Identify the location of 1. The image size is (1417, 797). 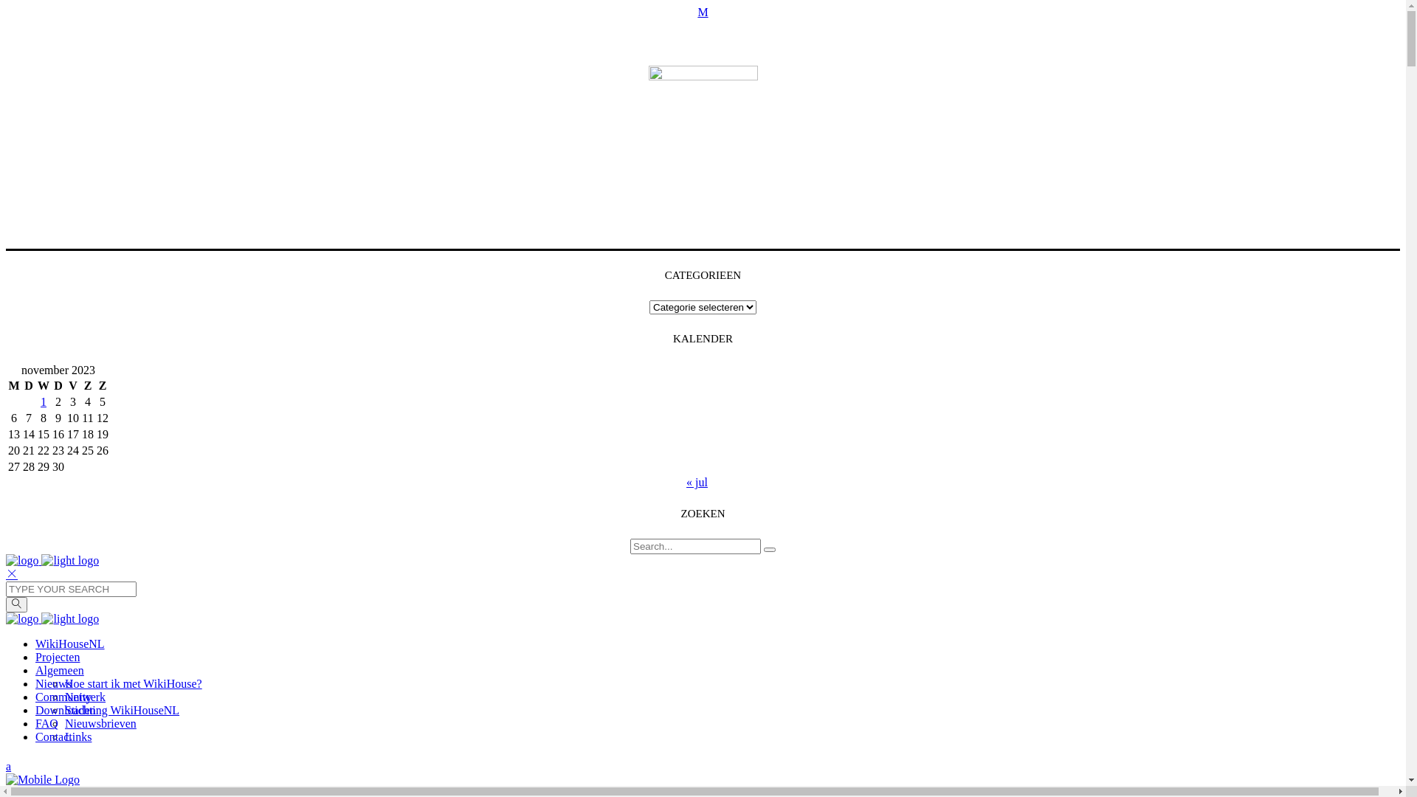
(44, 401).